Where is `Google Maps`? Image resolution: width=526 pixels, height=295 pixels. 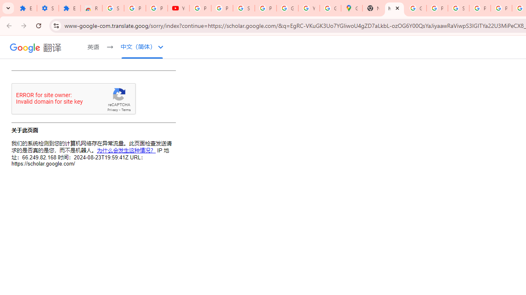
Google Maps is located at coordinates (351, 8).